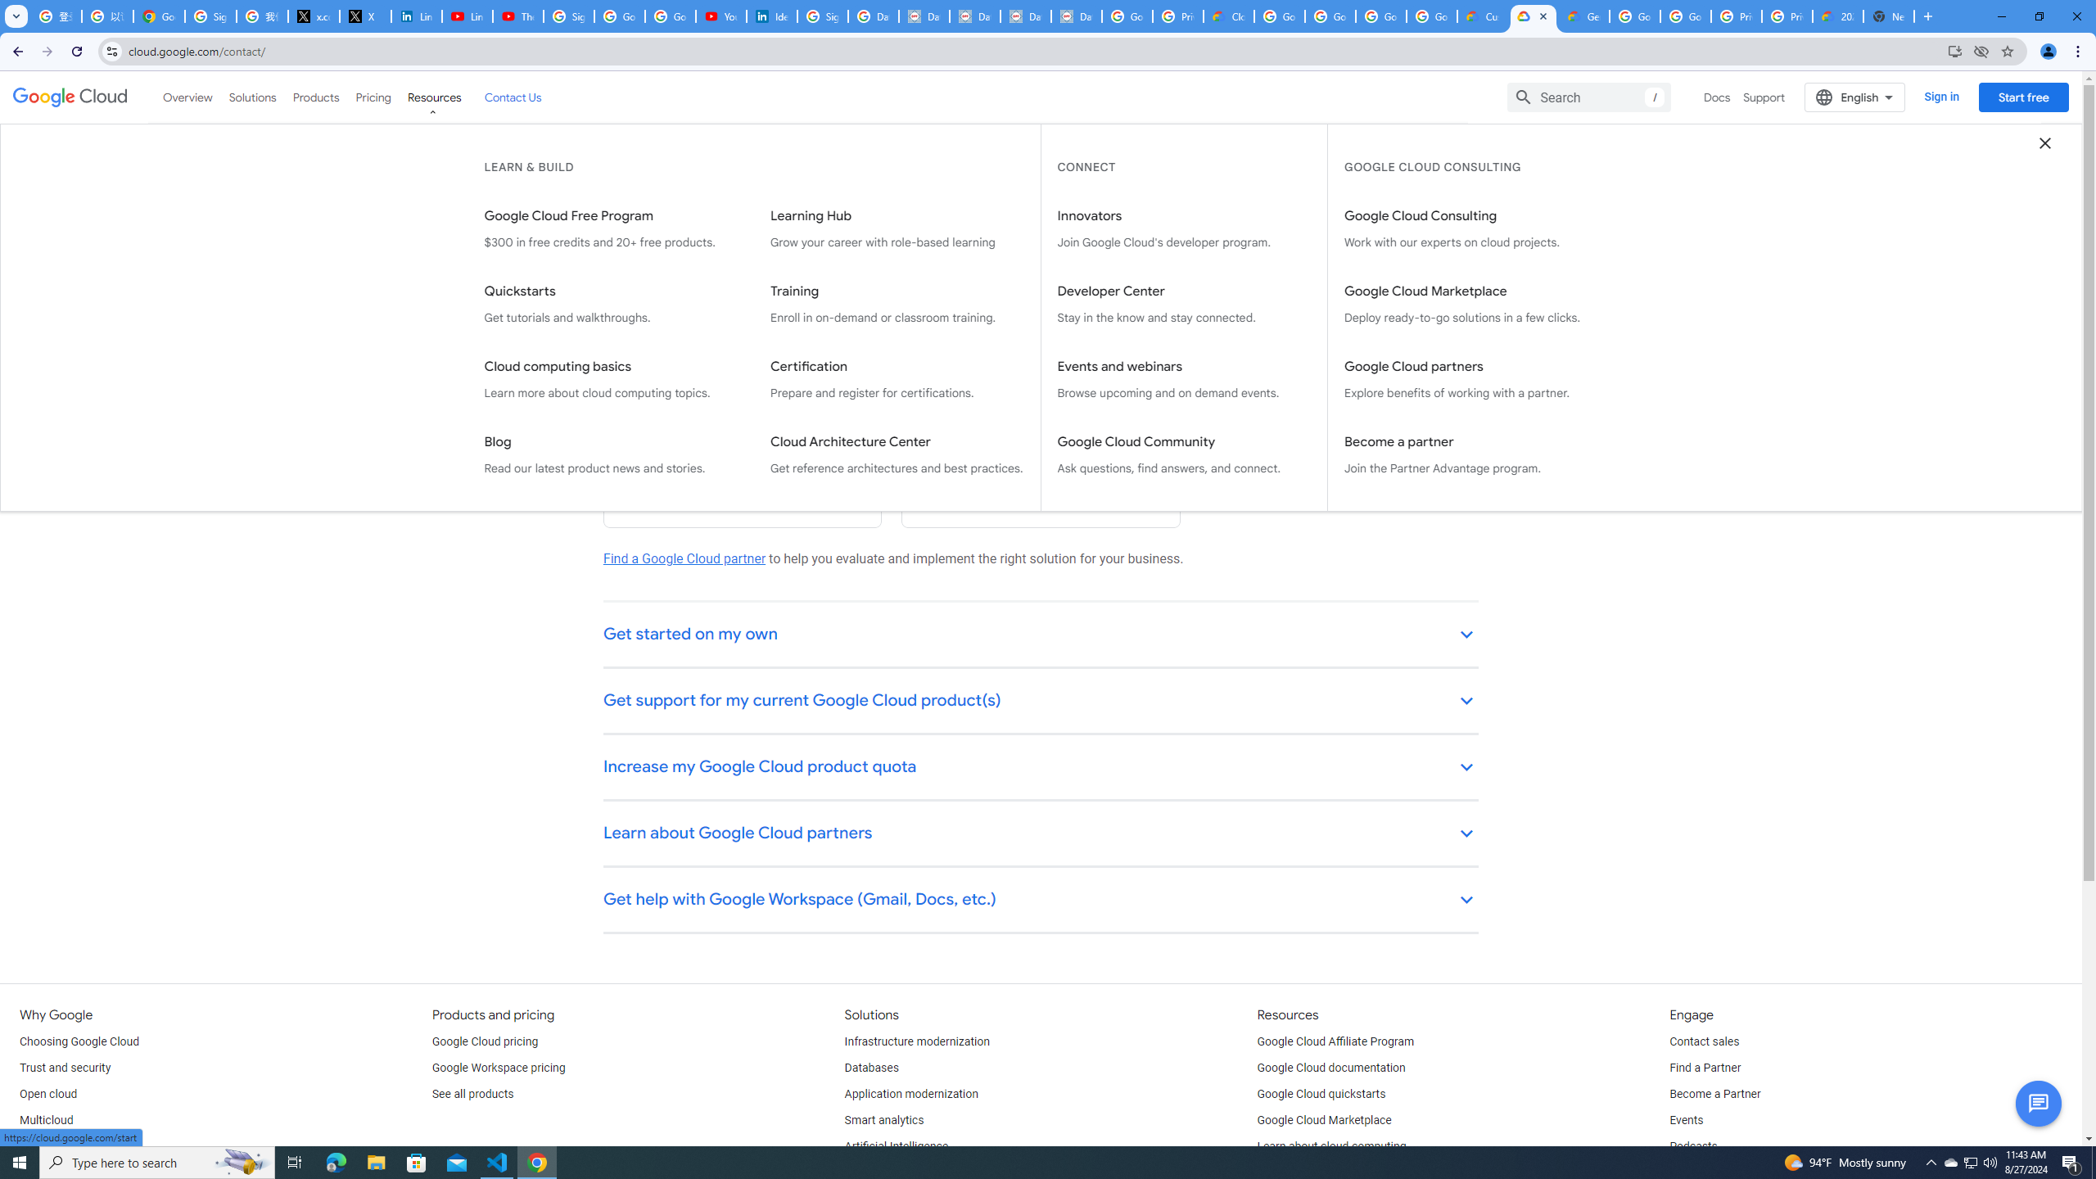 The height and width of the screenshot is (1179, 2096). What do you see at coordinates (1589, 97) in the screenshot?
I see `Search` at bounding box center [1589, 97].